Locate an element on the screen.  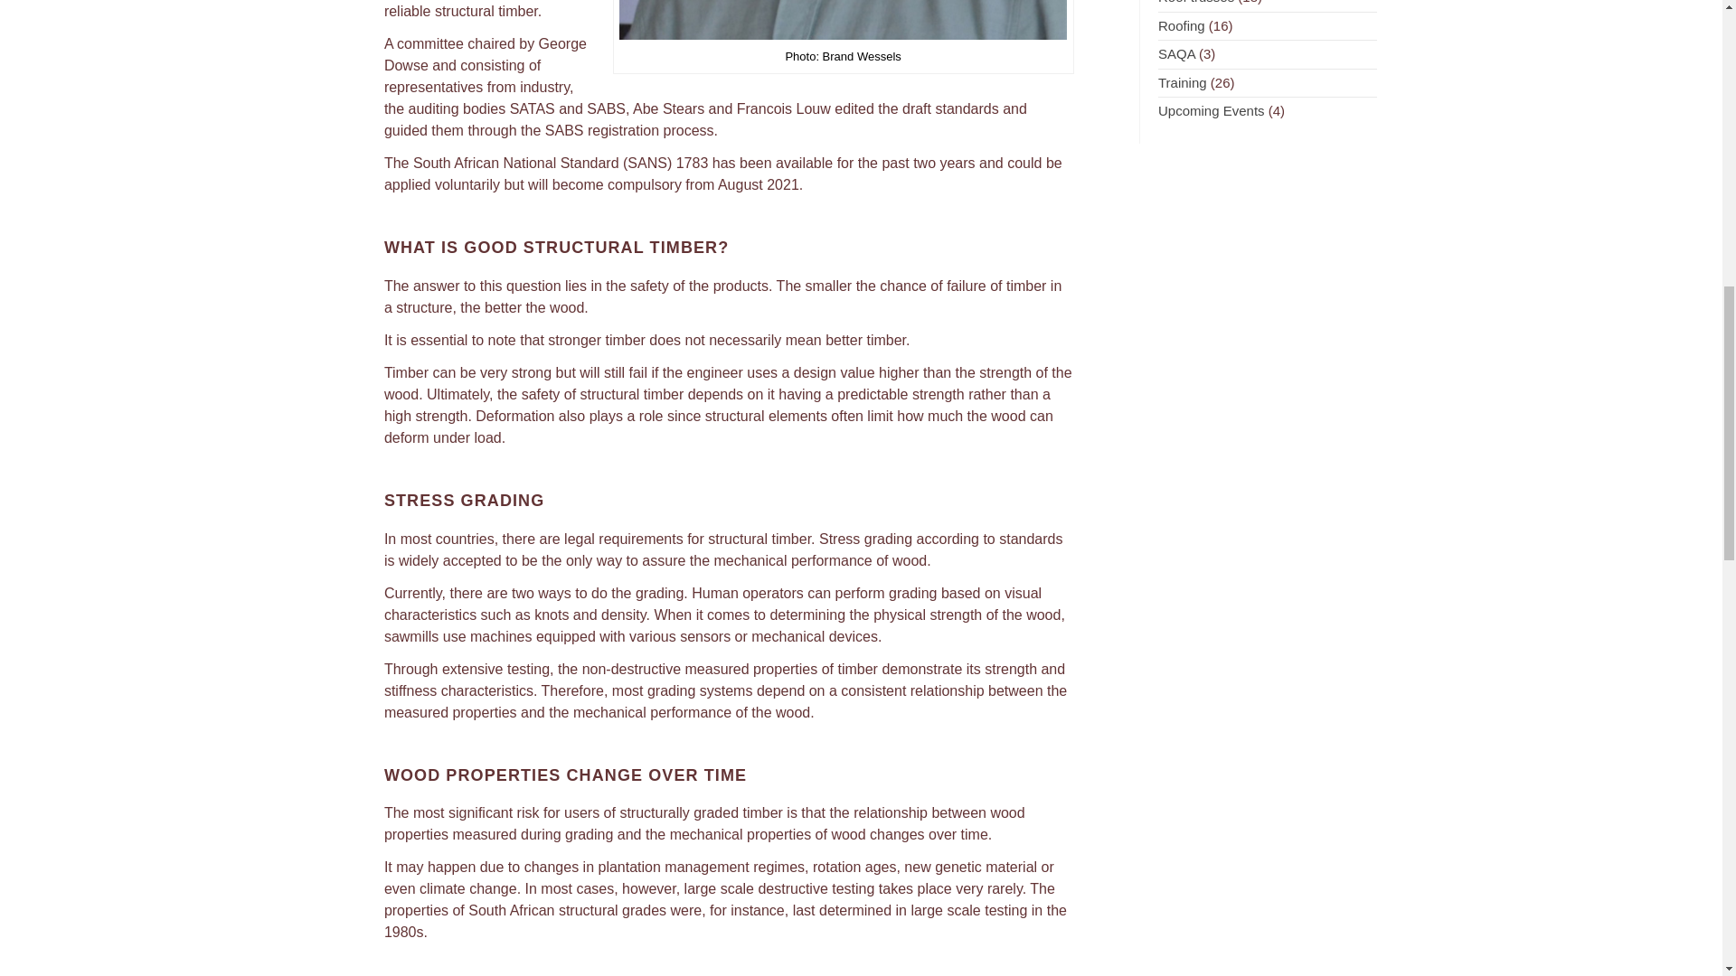
Roofing is located at coordinates (1181, 25).